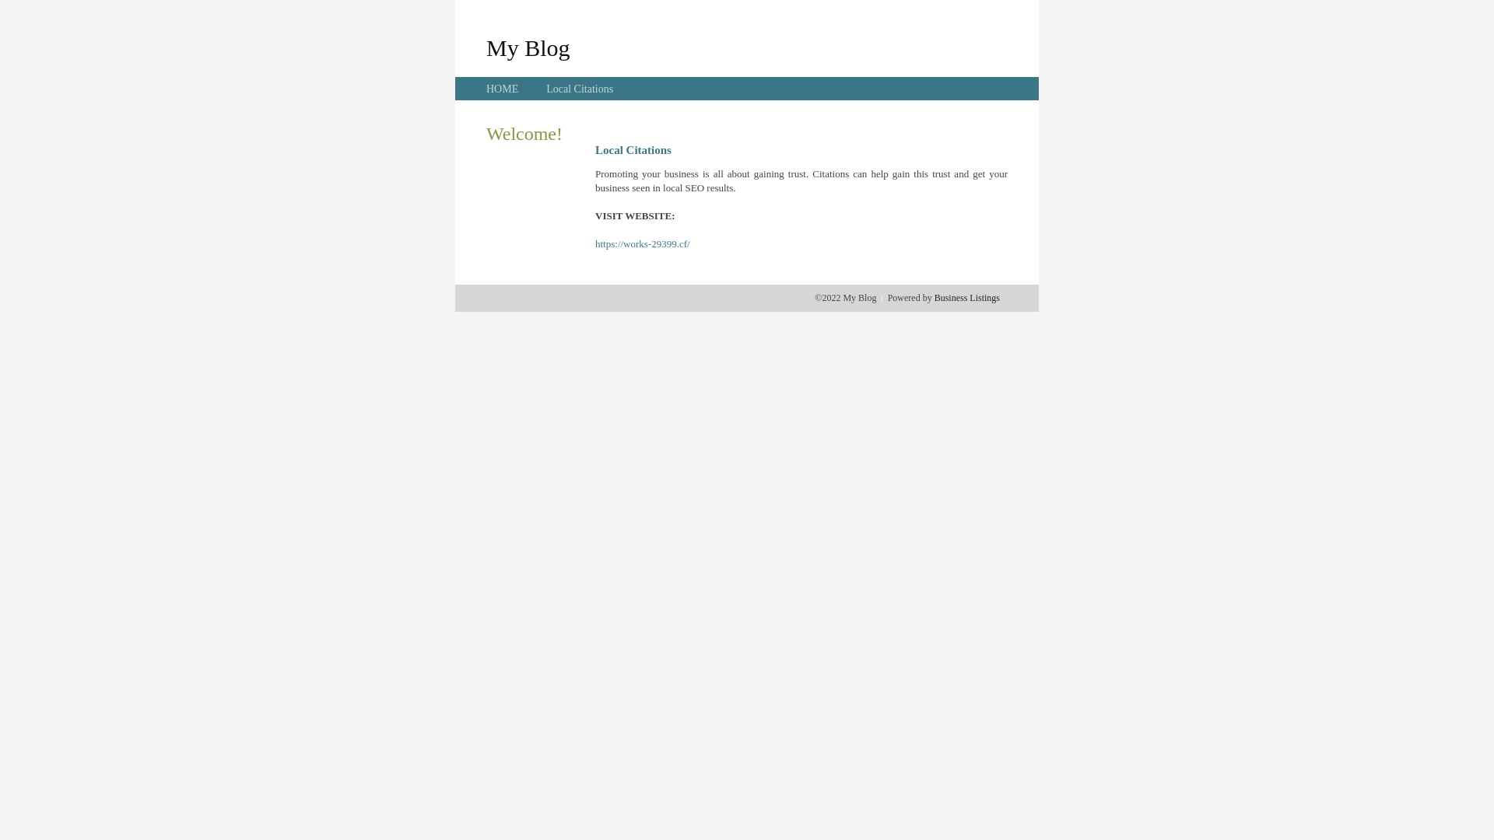  I want to click on My Blog, so click(528, 47).